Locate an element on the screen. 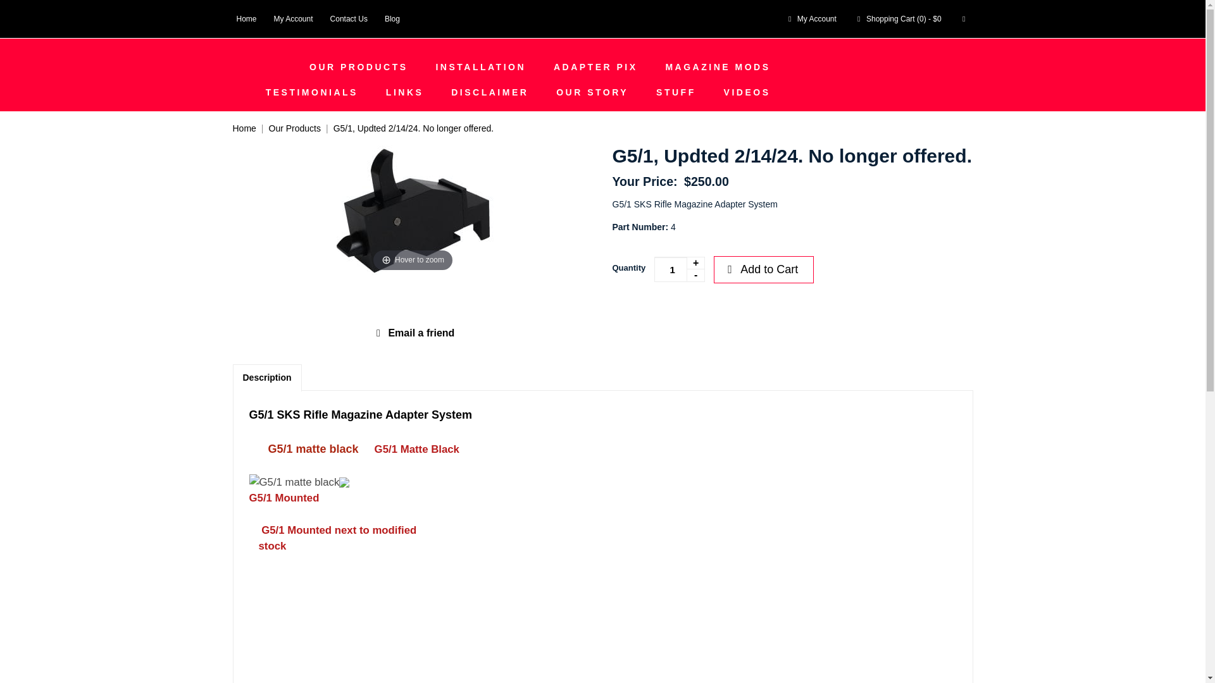 This screenshot has width=1215, height=683. ADAPTER PIX is located at coordinates (595, 67).